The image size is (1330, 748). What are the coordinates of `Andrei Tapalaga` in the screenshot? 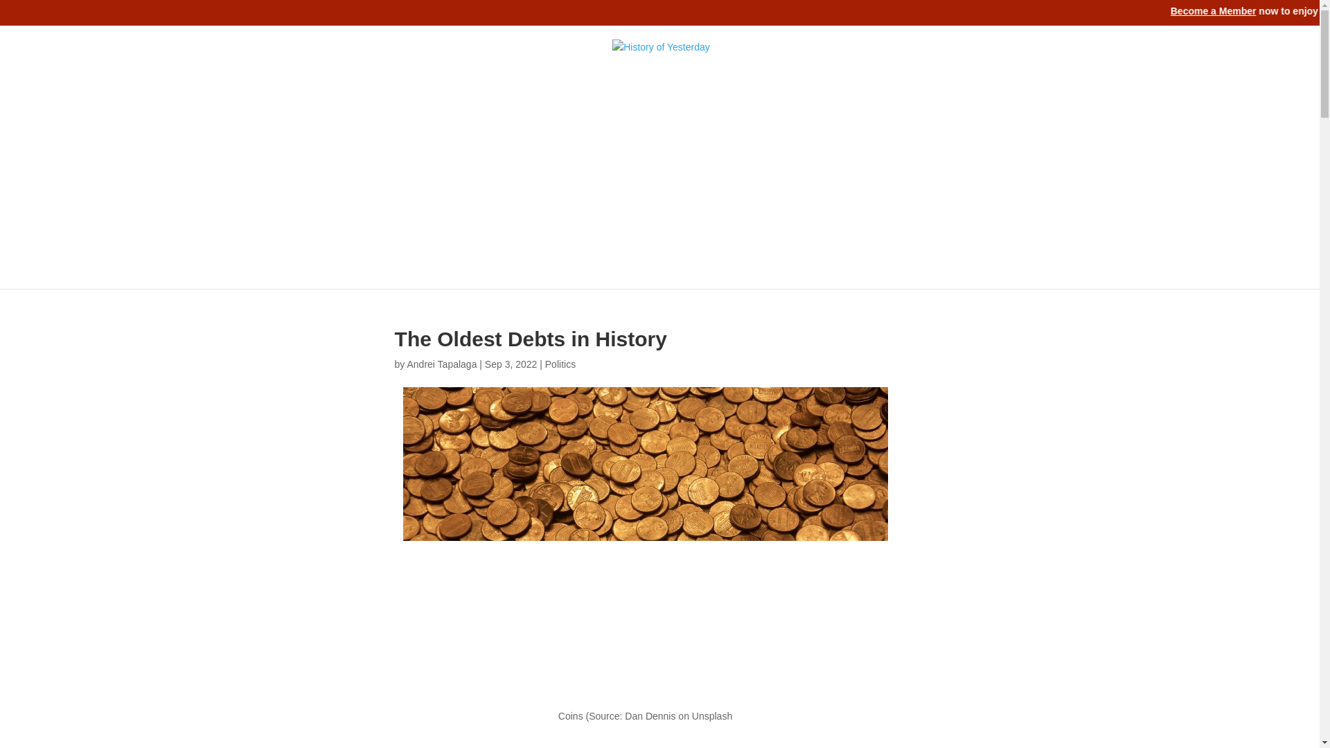 It's located at (441, 364).